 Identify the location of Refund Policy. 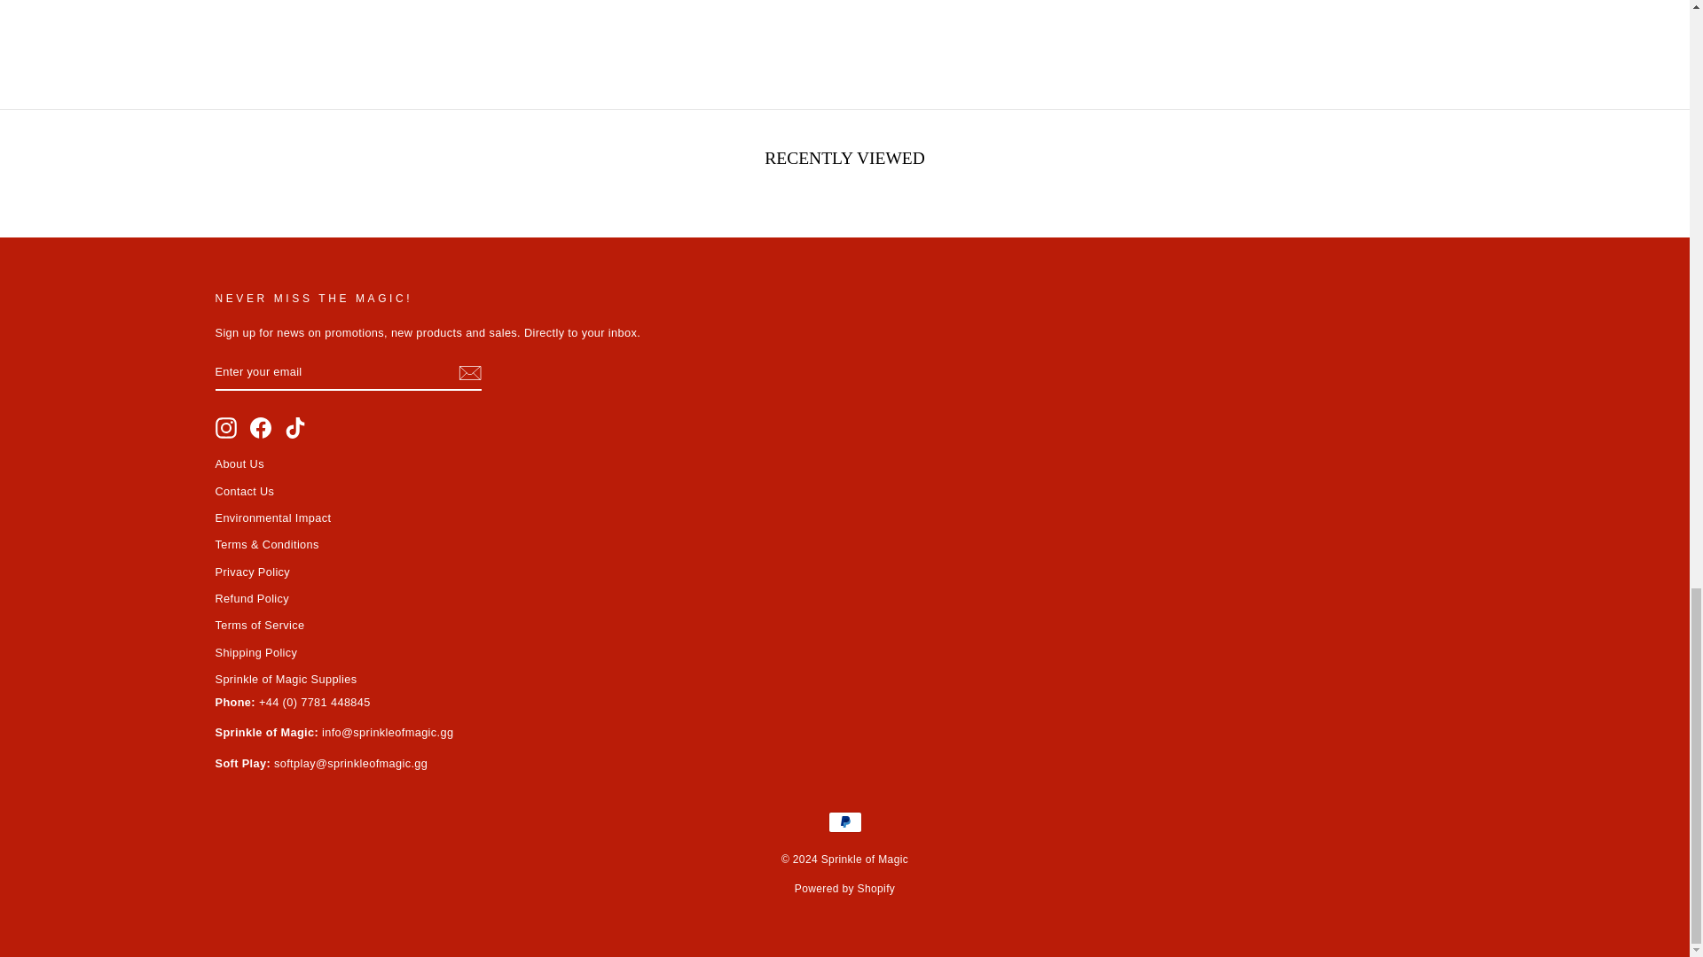
(252, 599).